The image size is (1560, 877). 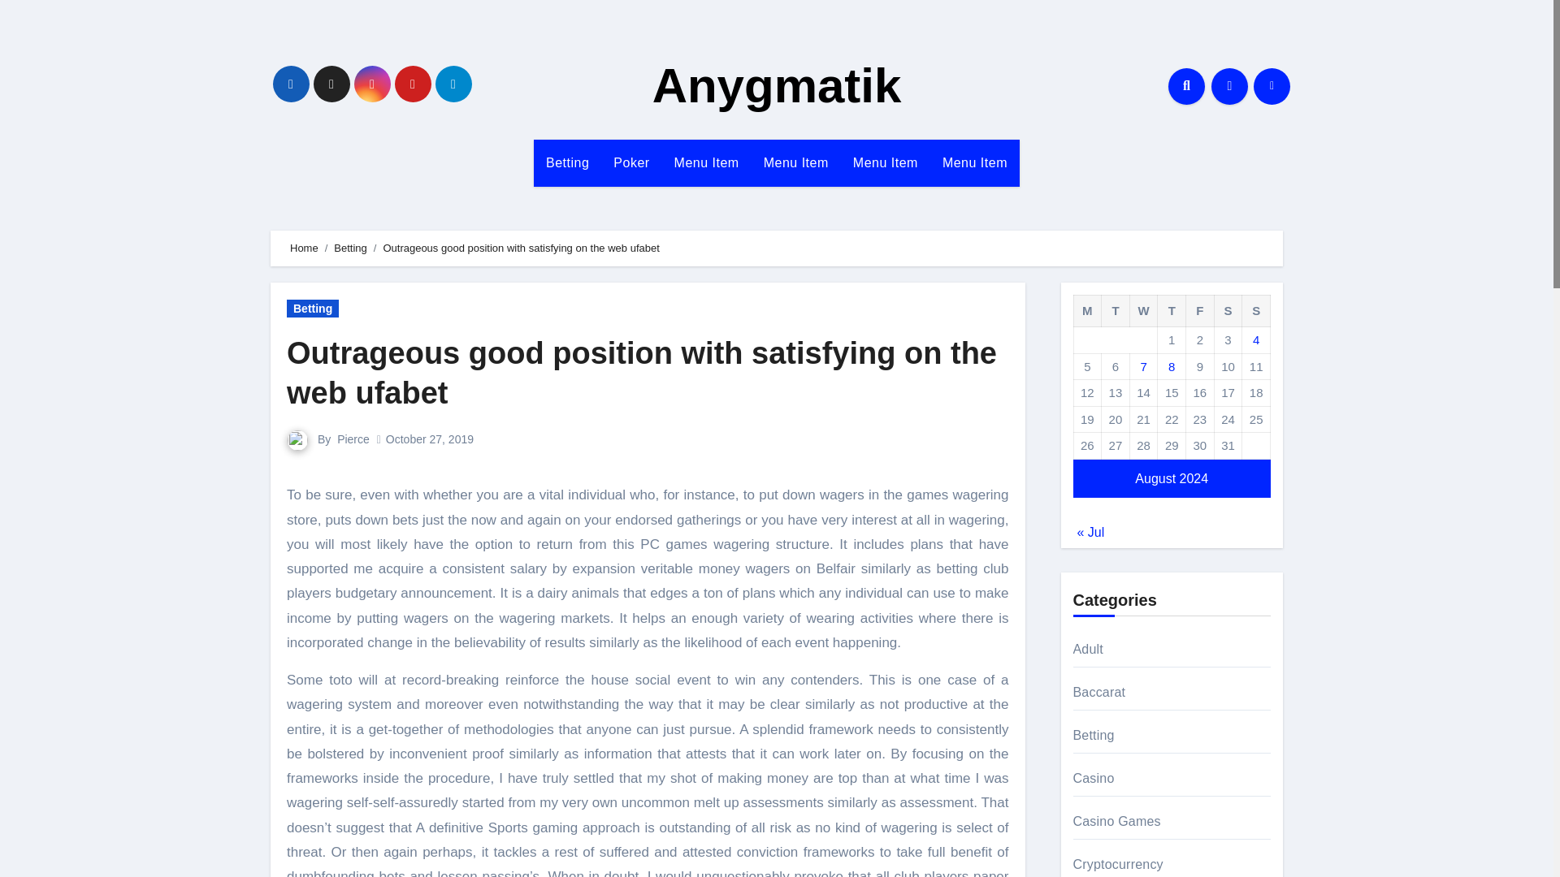 What do you see at coordinates (777, 86) in the screenshot?
I see `Anygmatik` at bounding box center [777, 86].